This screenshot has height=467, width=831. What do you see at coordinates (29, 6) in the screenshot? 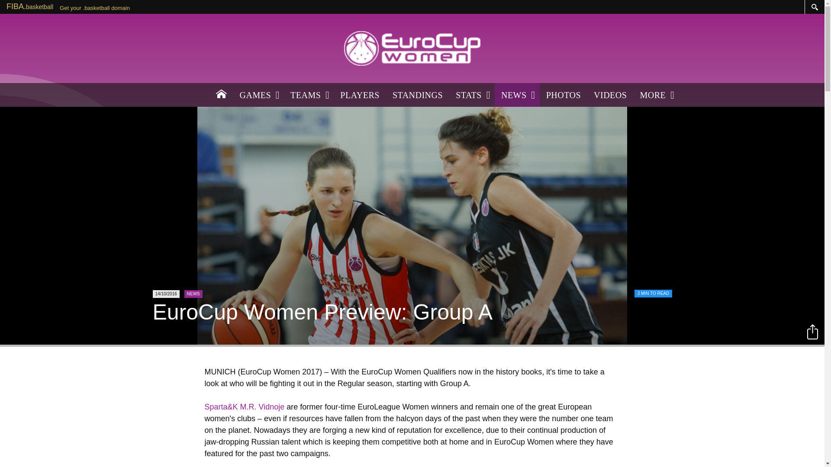
I see `FIBA.basketball` at bounding box center [29, 6].